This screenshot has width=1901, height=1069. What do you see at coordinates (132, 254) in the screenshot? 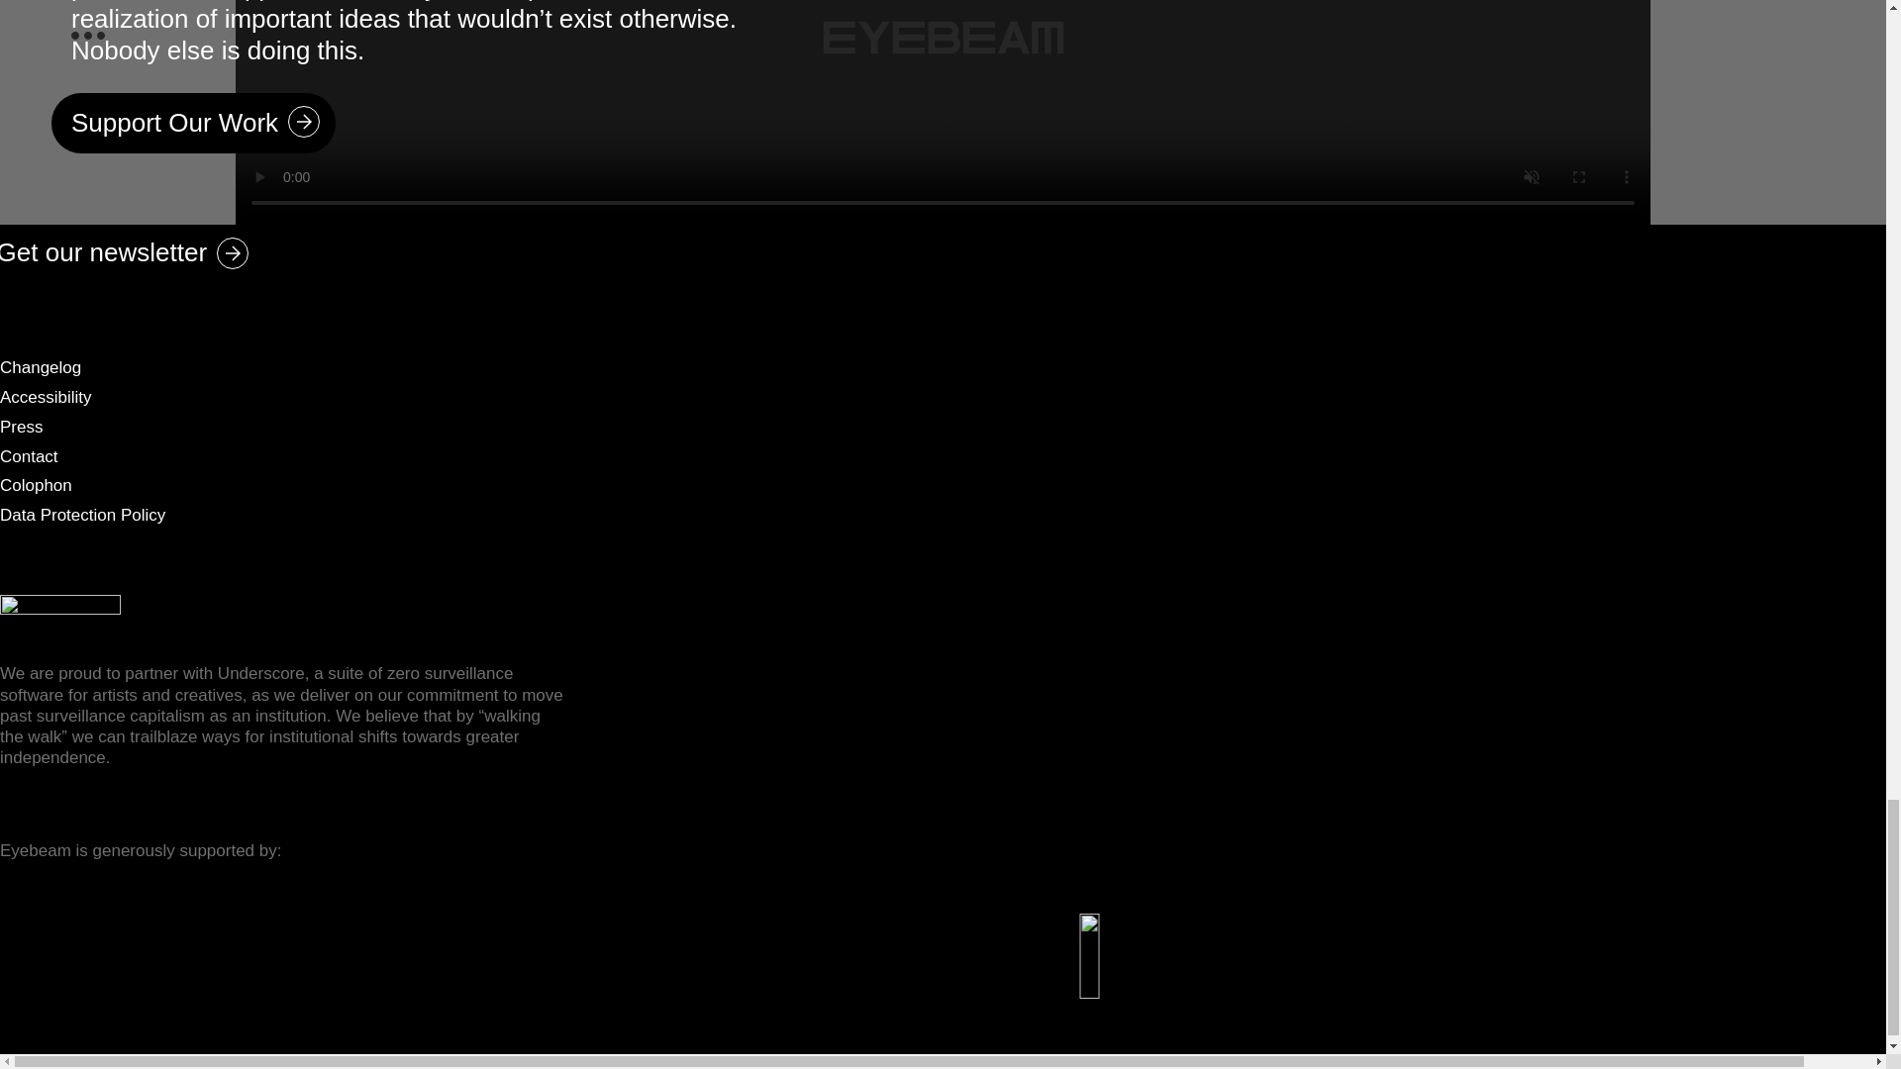
I see `Get our newsletter` at bounding box center [132, 254].